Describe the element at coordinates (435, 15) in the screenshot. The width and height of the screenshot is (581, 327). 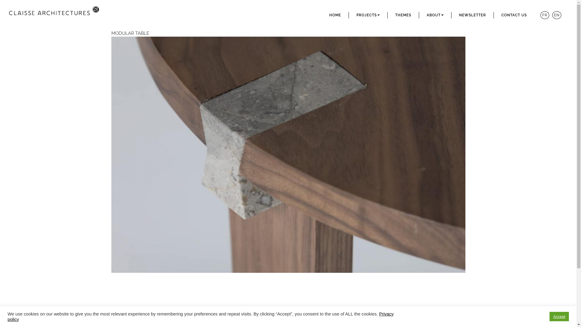
I see `ABOUT` at that location.